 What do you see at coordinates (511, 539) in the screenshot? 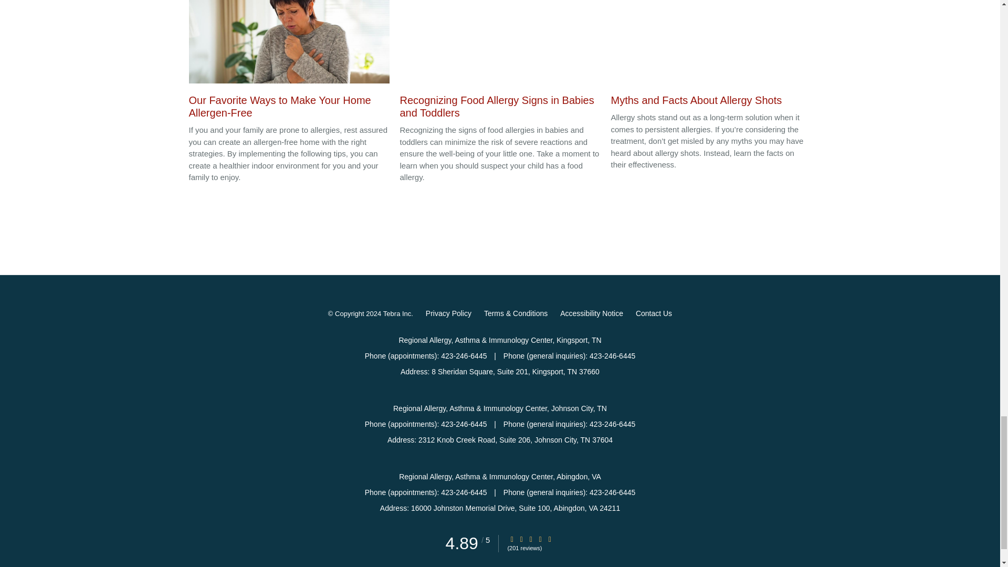
I see `Star Rating` at bounding box center [511, 539].